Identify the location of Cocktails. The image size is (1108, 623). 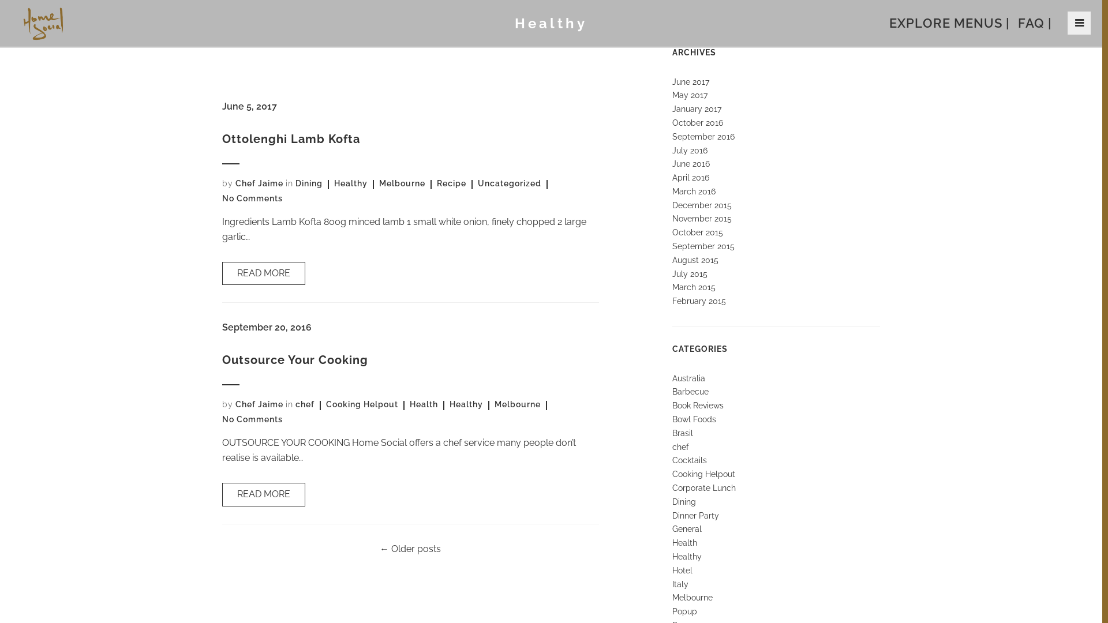
(690, 460).